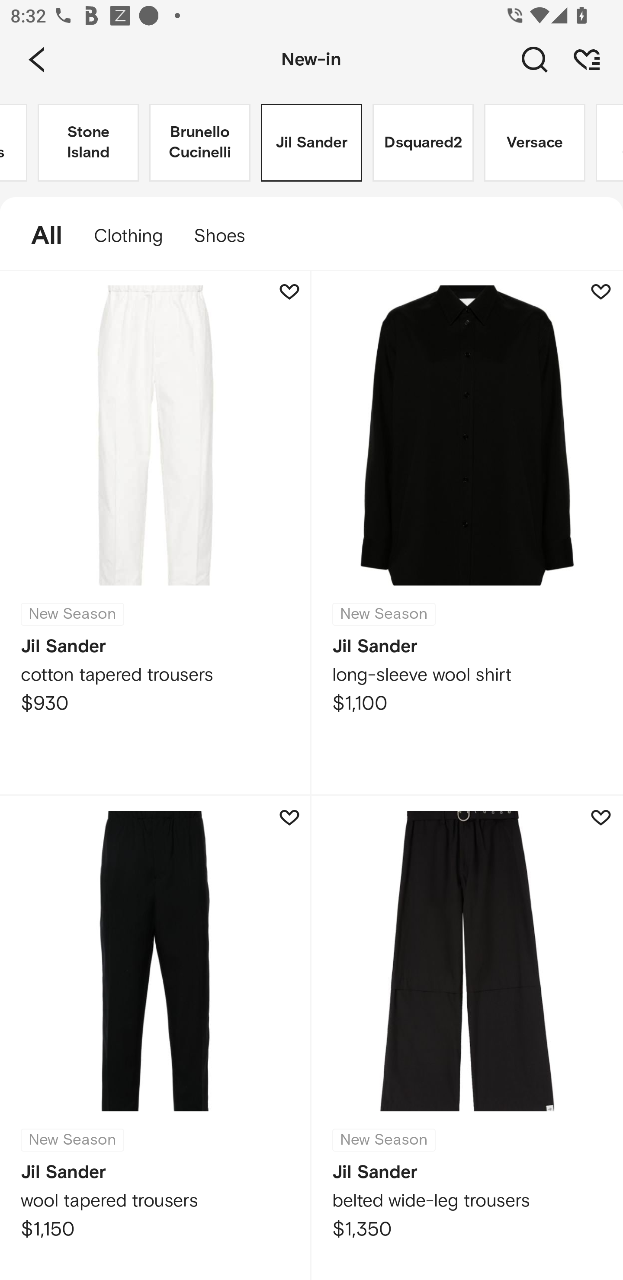 The height and width of the screenshot is (1280, 623). Describe the element at coordinates (200, 143) in the screenshot. I see `Brunello Cucinelli` at that location.